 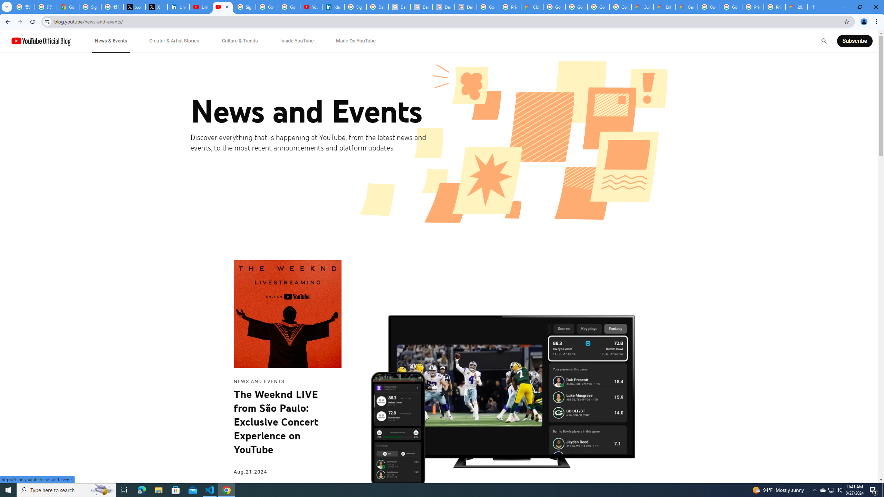 I want to click on Google Workspace - Specific Terms, so click(x=621, y=7).